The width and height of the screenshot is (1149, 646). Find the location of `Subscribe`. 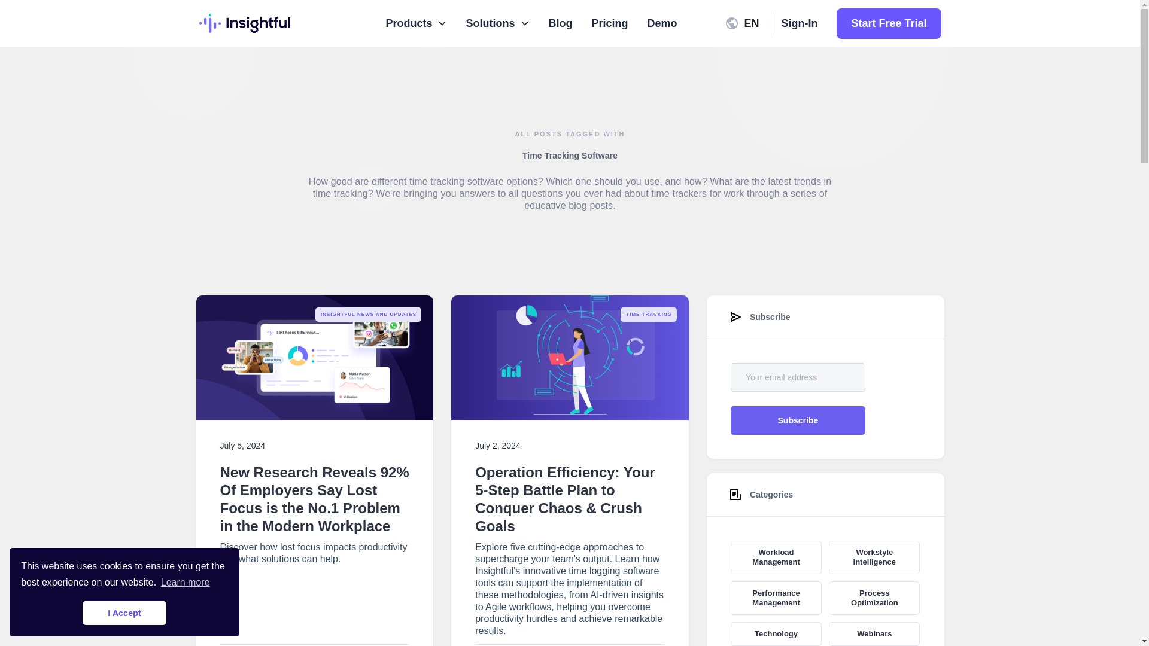

Subscribe is located at coordinates (798, 420).